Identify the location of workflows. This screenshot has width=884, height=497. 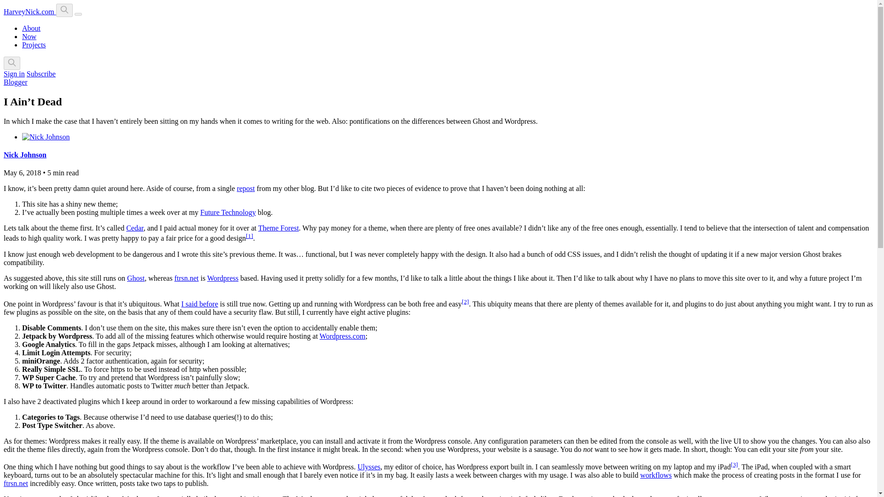
(656, 475).